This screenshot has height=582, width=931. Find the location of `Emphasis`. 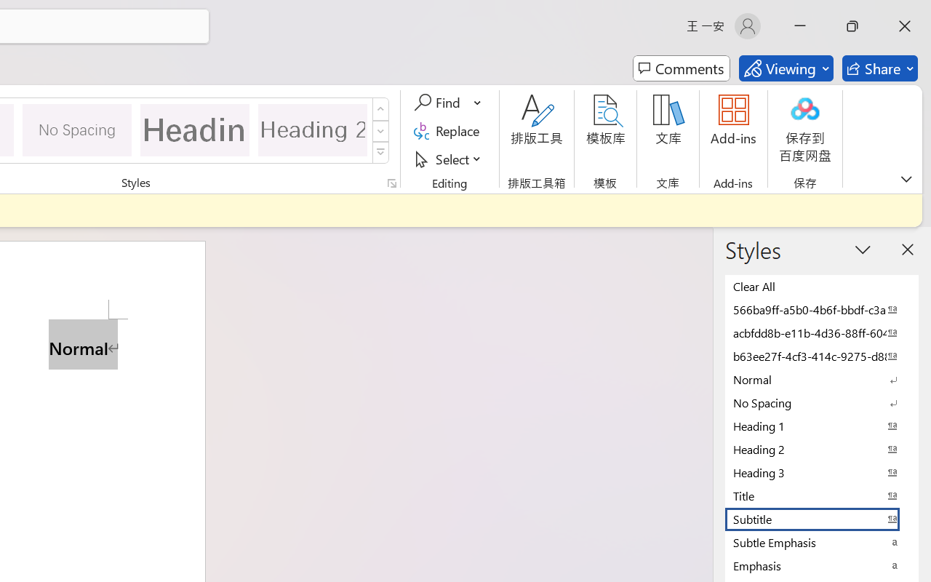

Emphasis is located at coordinates (822, 565).